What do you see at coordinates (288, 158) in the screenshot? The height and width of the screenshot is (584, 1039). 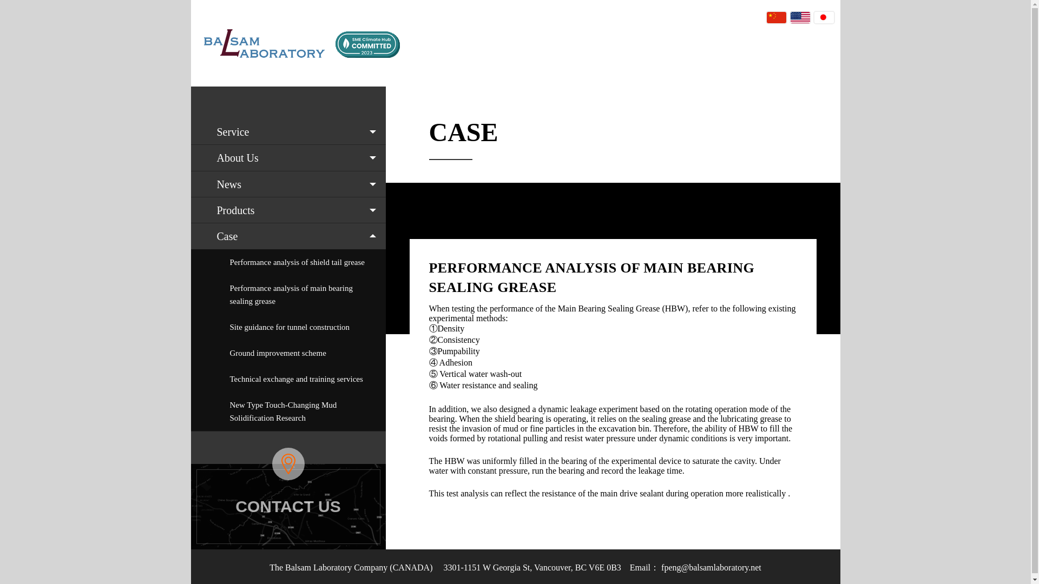 I see `About Us` at bounding box center [288, 158].